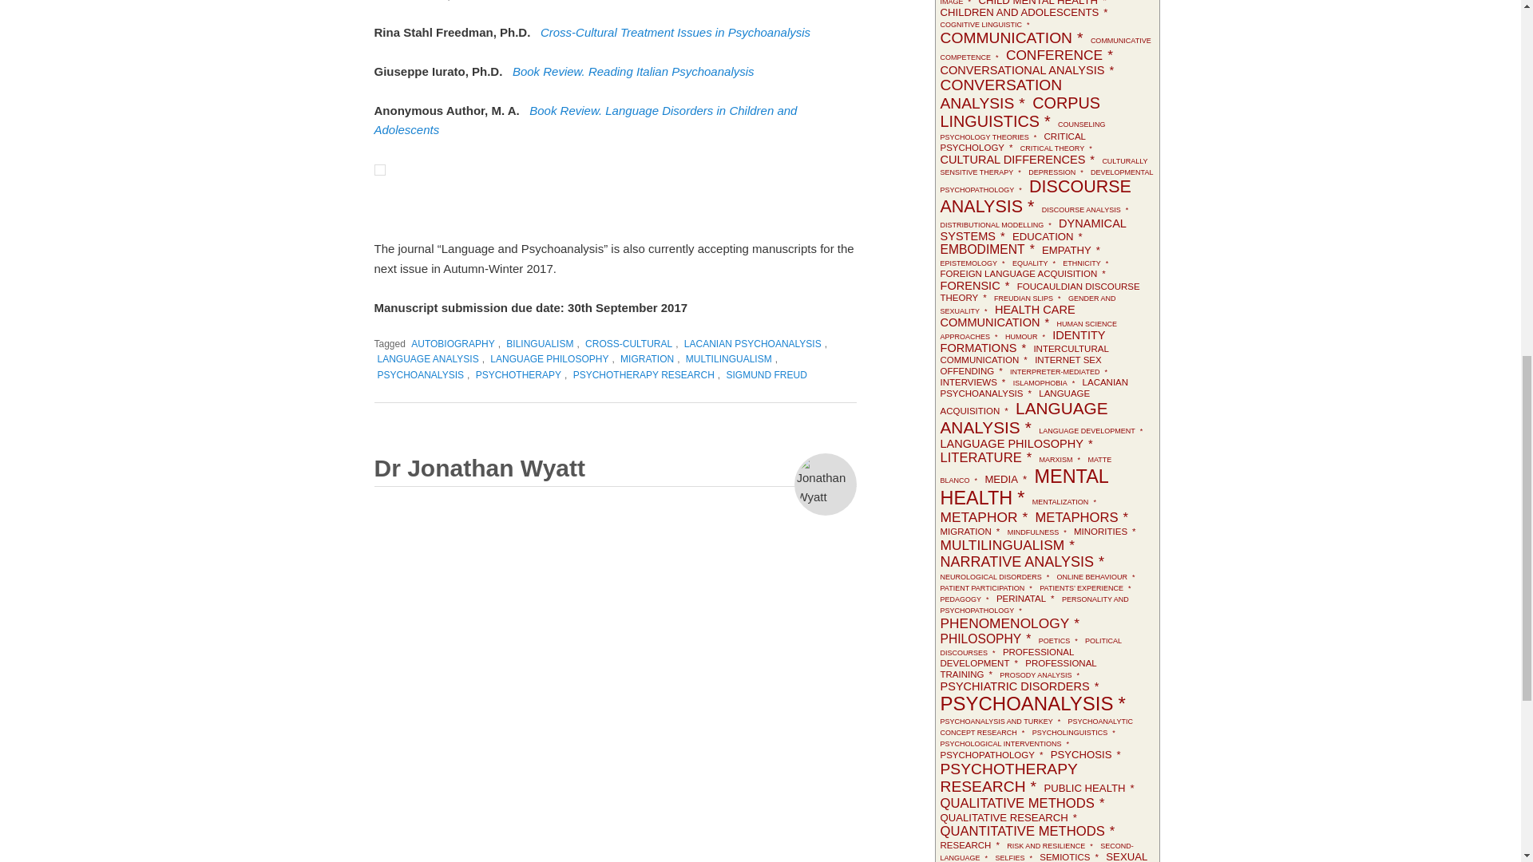 The image size is (1533, 862). I want to click on AUTOBIOGRAPHY, so click(452, 344).